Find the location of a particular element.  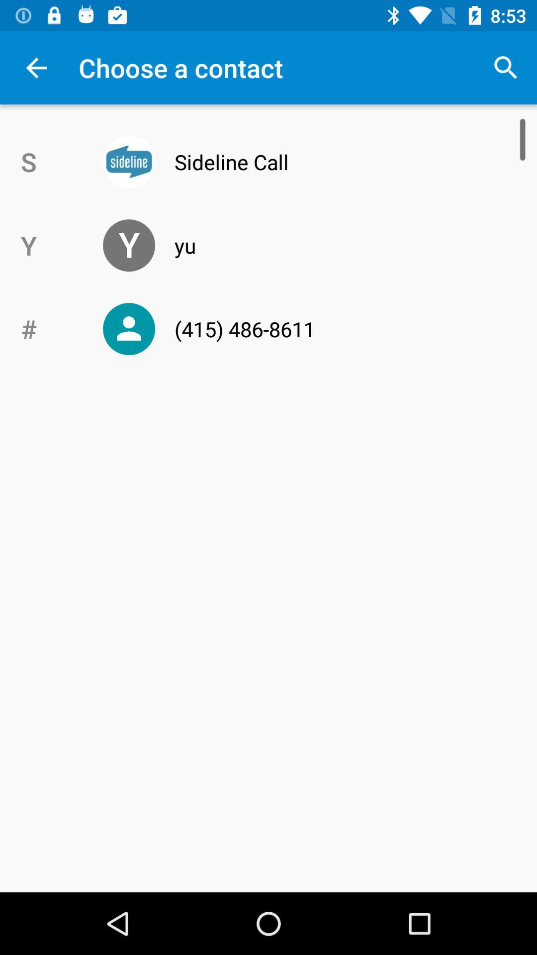

launch the app to the right of choose a contact item is located at coordinates (505, 68).